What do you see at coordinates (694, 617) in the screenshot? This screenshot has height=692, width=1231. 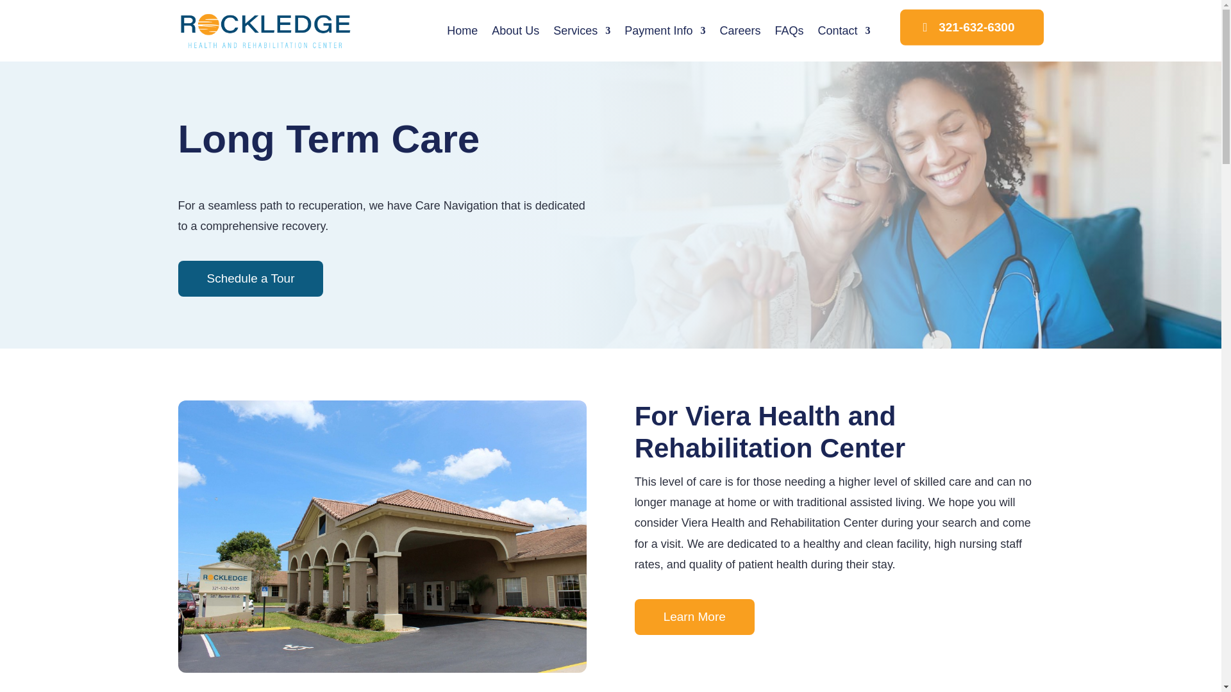 I see `Learn More` at bounding box center [694, 617].